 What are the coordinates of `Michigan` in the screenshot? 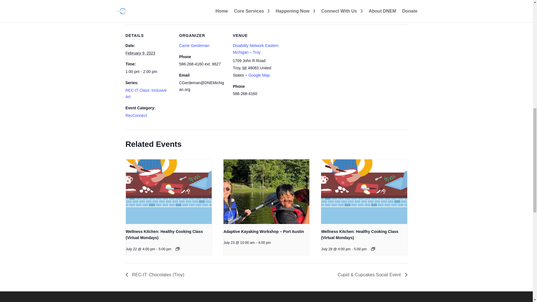 It's located at (245, 68).